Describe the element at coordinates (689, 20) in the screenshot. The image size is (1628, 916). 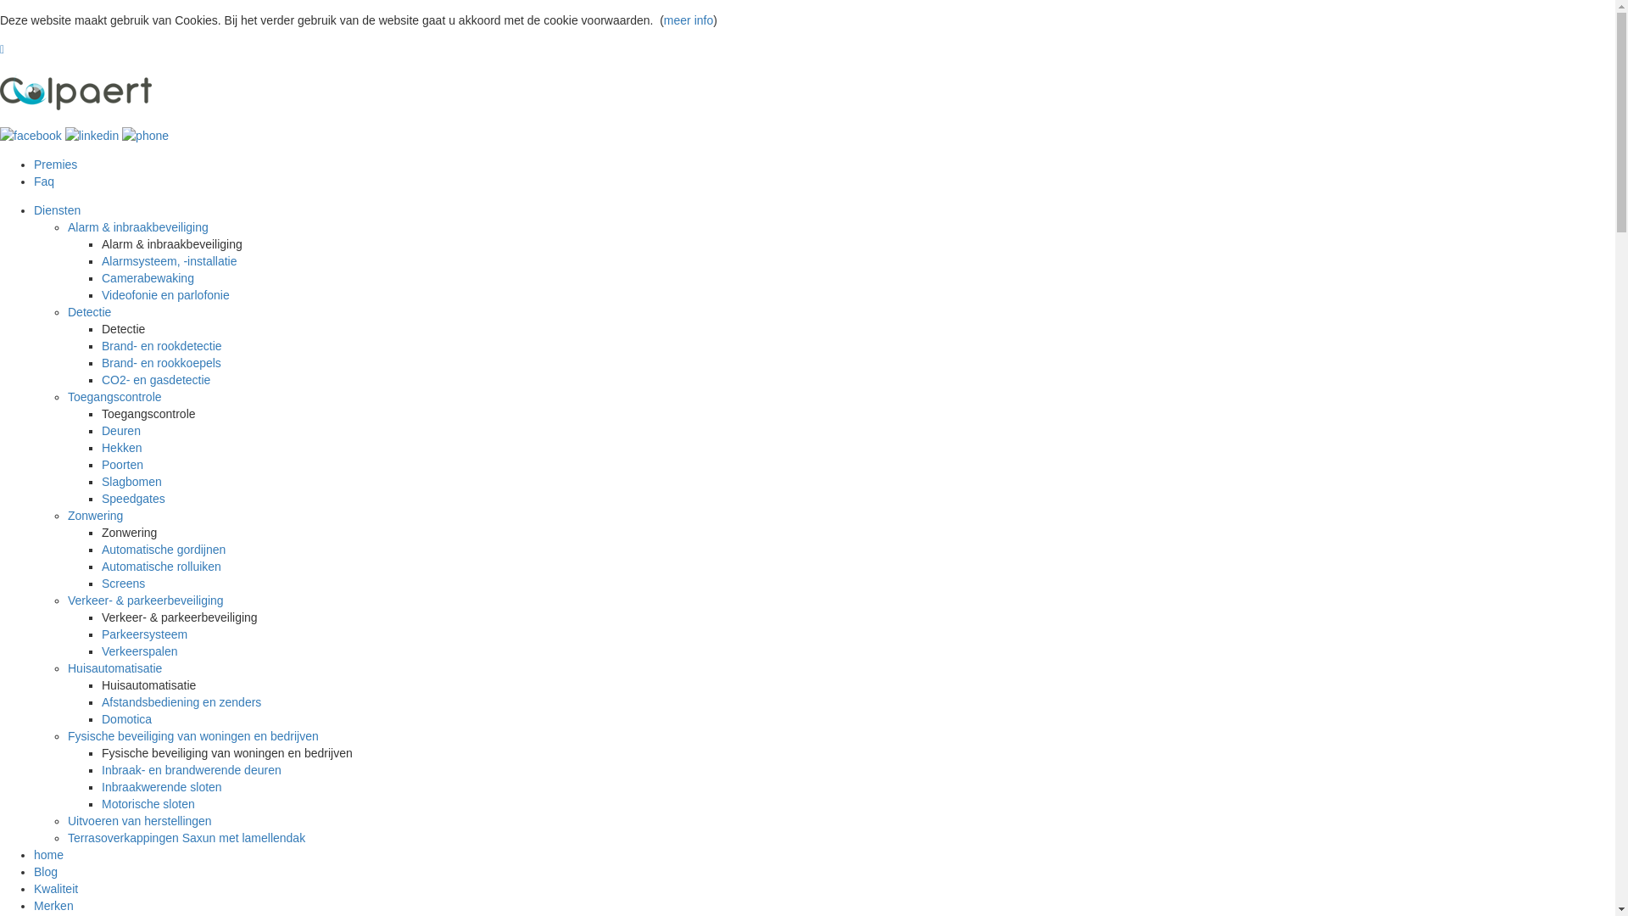
I see `meer info` at that location.